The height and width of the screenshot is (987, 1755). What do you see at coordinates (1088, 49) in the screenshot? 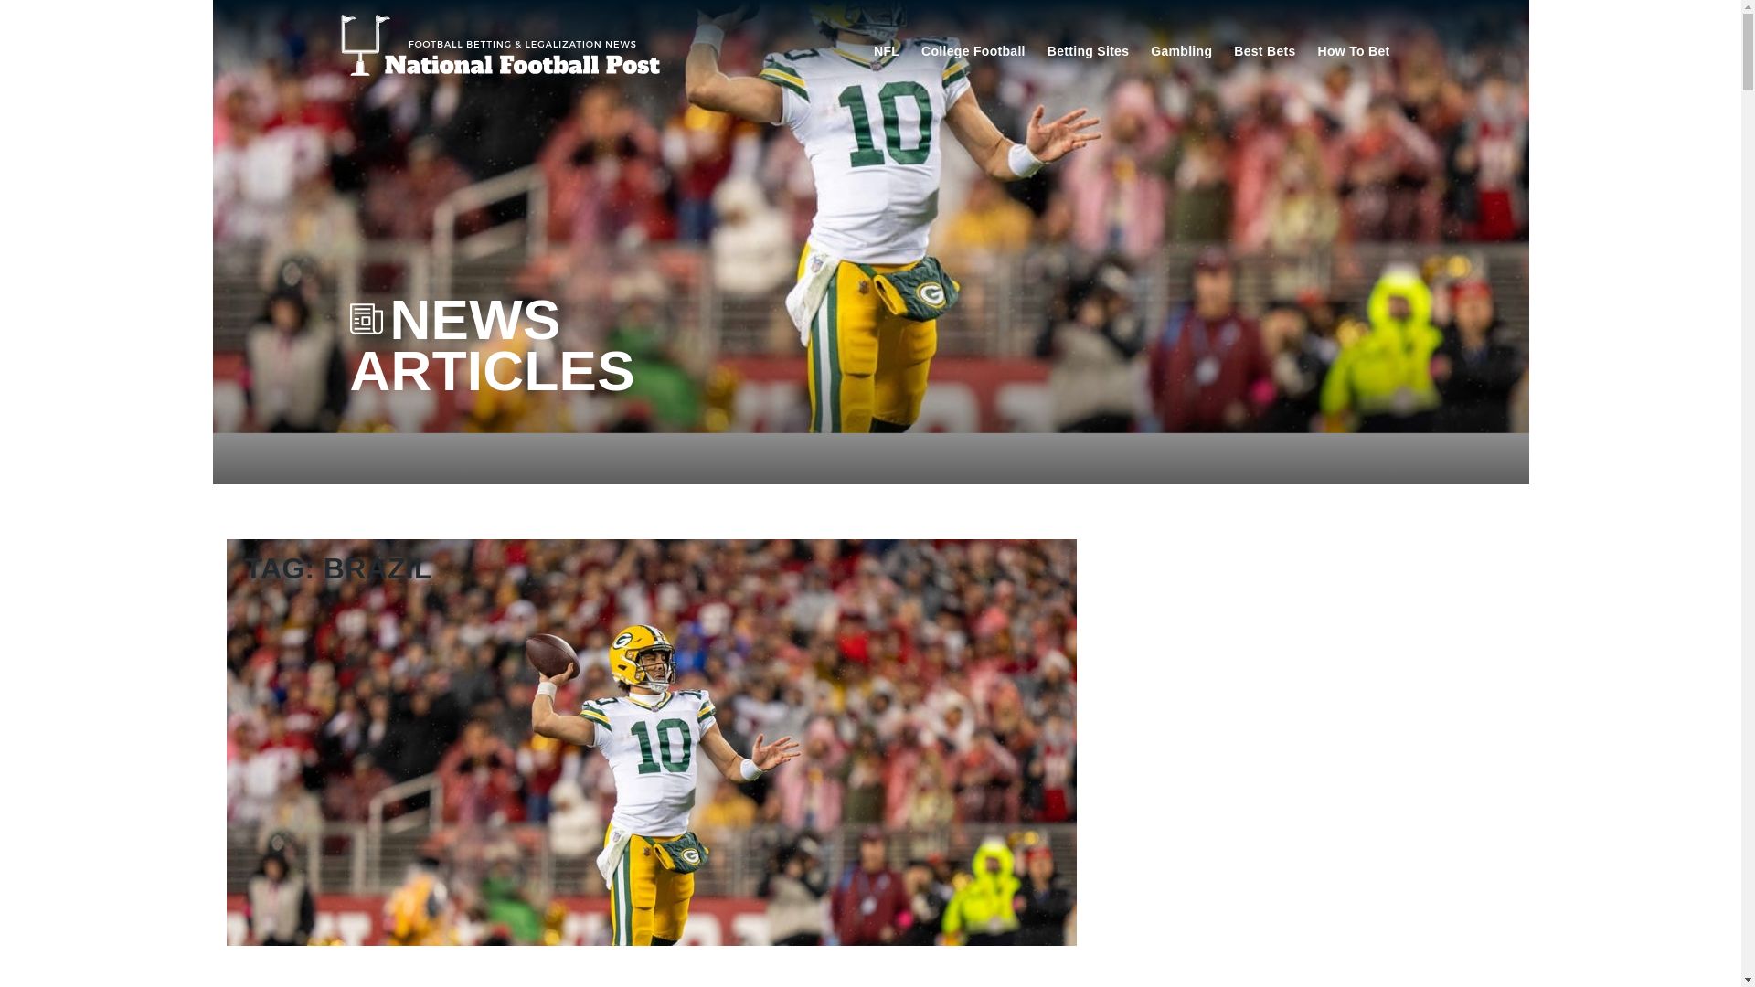
I see `Betting Sites` at bounding box center [1088, 49].